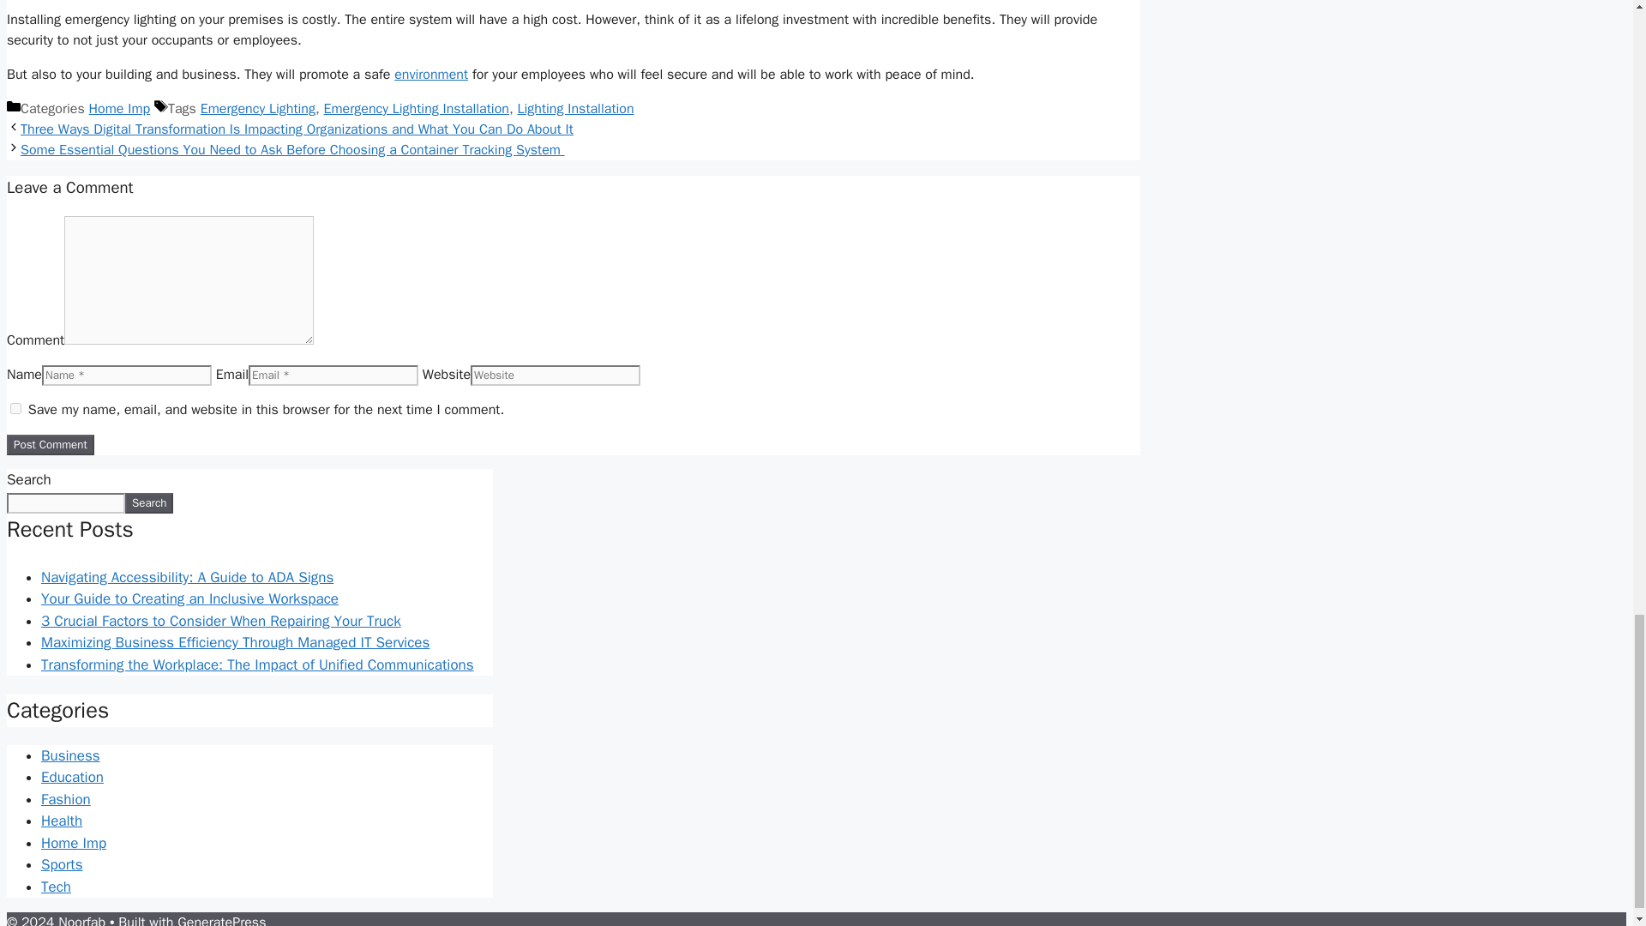 The width and height of the screenshot is (1646, 926). Describe the element at coordinates (430, 74) in the screenshot. I see `environment` at that location.